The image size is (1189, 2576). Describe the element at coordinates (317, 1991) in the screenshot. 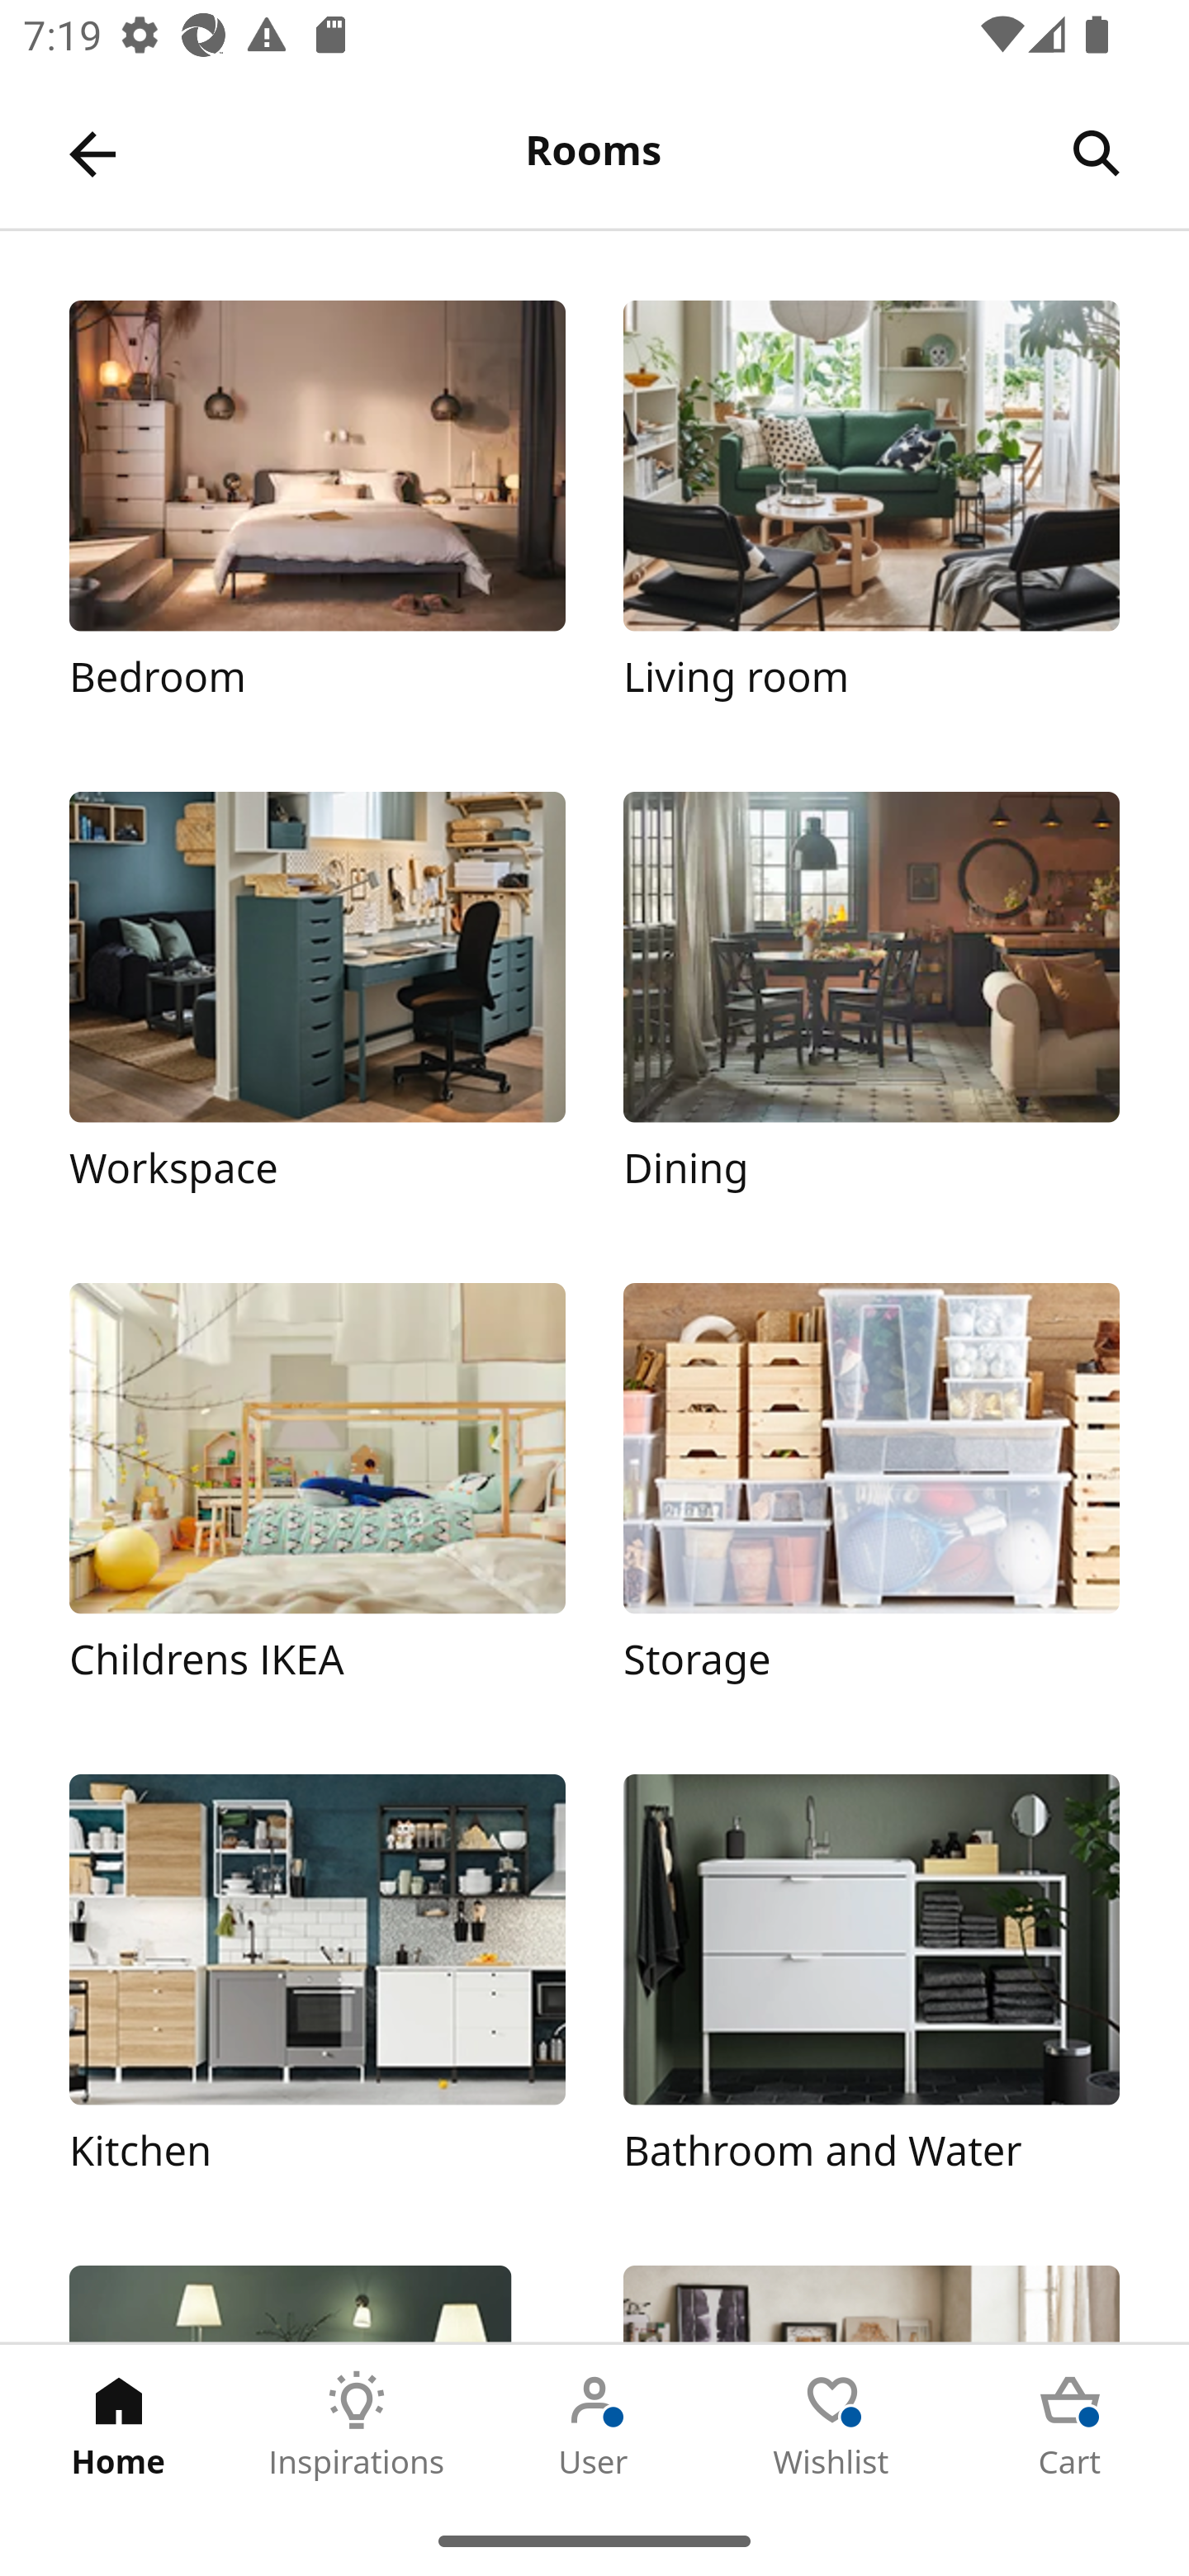

I see `Kitchen` at that location.